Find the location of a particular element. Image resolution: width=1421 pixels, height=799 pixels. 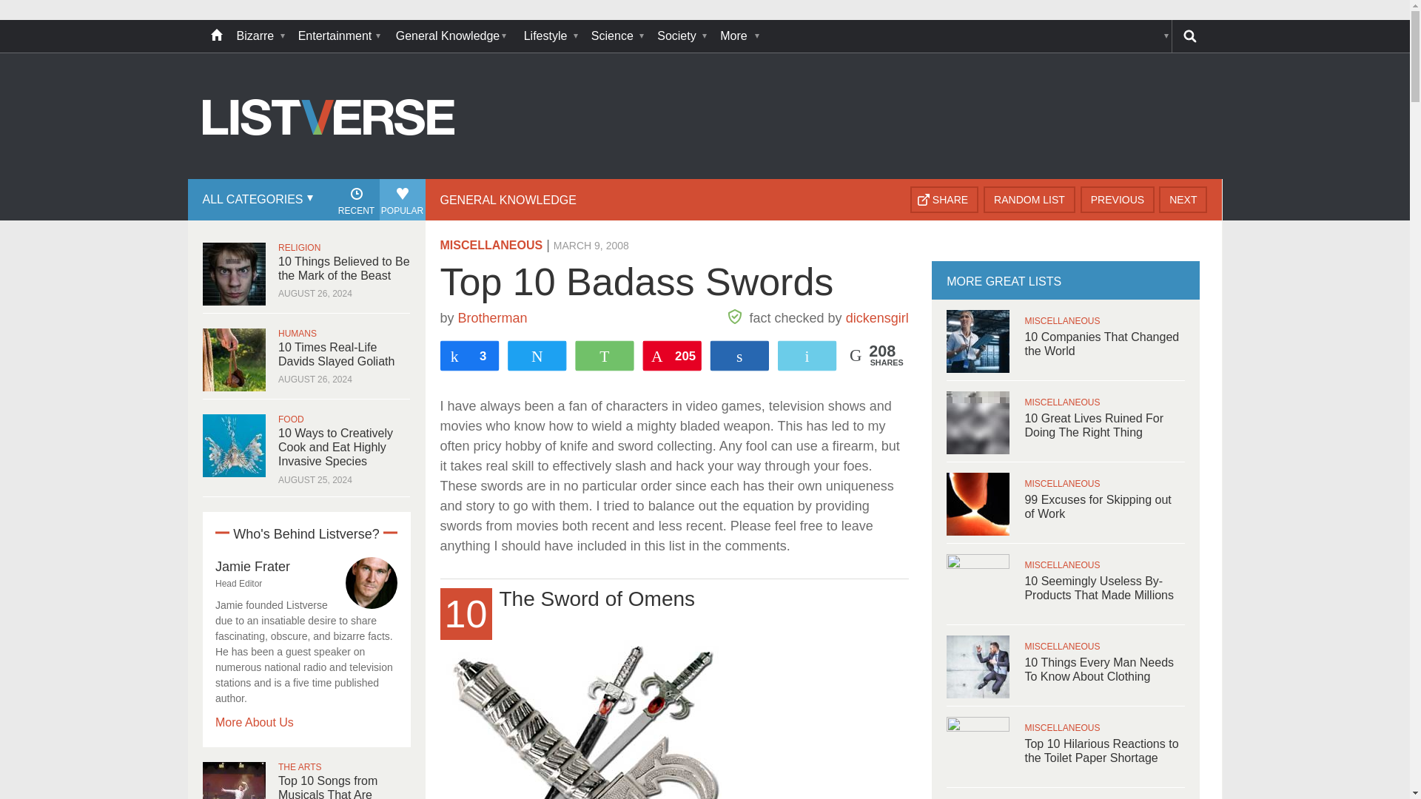

Science is located at coordinates (617, 36).